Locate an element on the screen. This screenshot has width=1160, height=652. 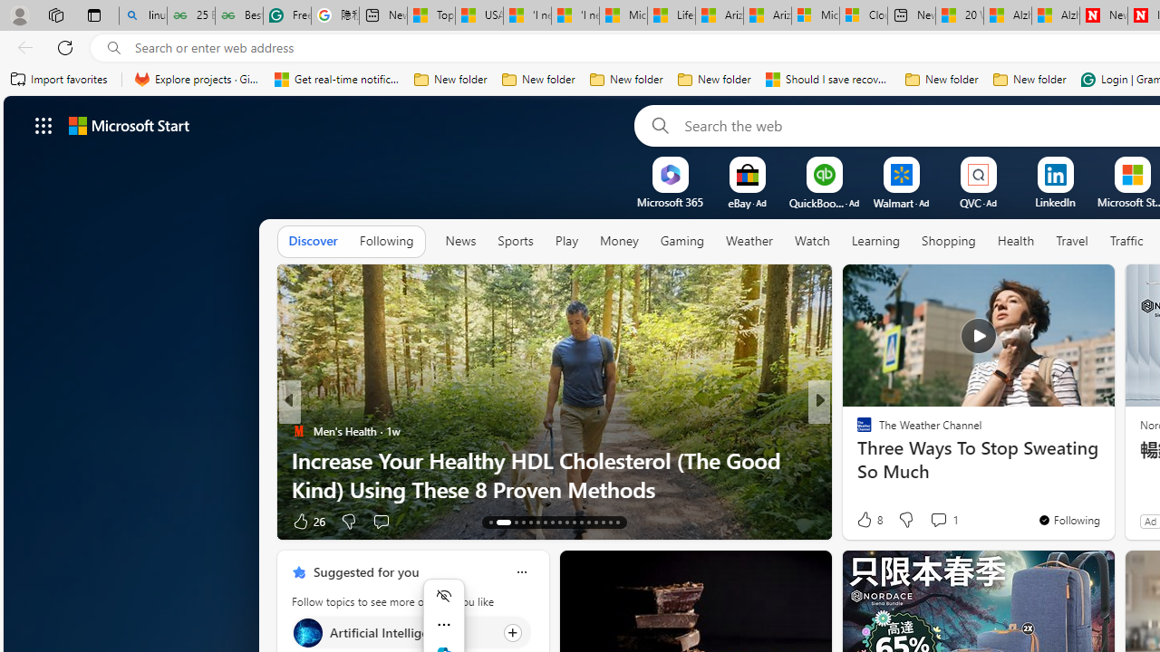
View comments 65 Comment is located at coordinates (939, 522).